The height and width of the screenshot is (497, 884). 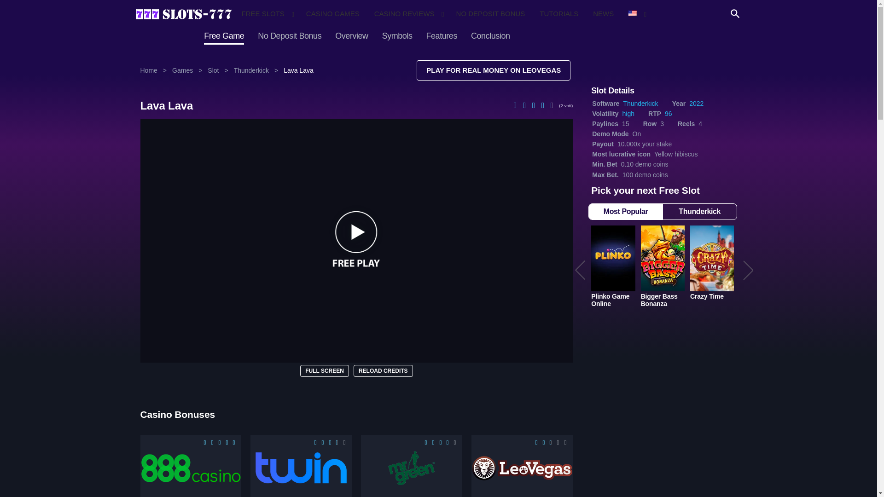 I want to click on Playtech, so click(x=449, y=36).